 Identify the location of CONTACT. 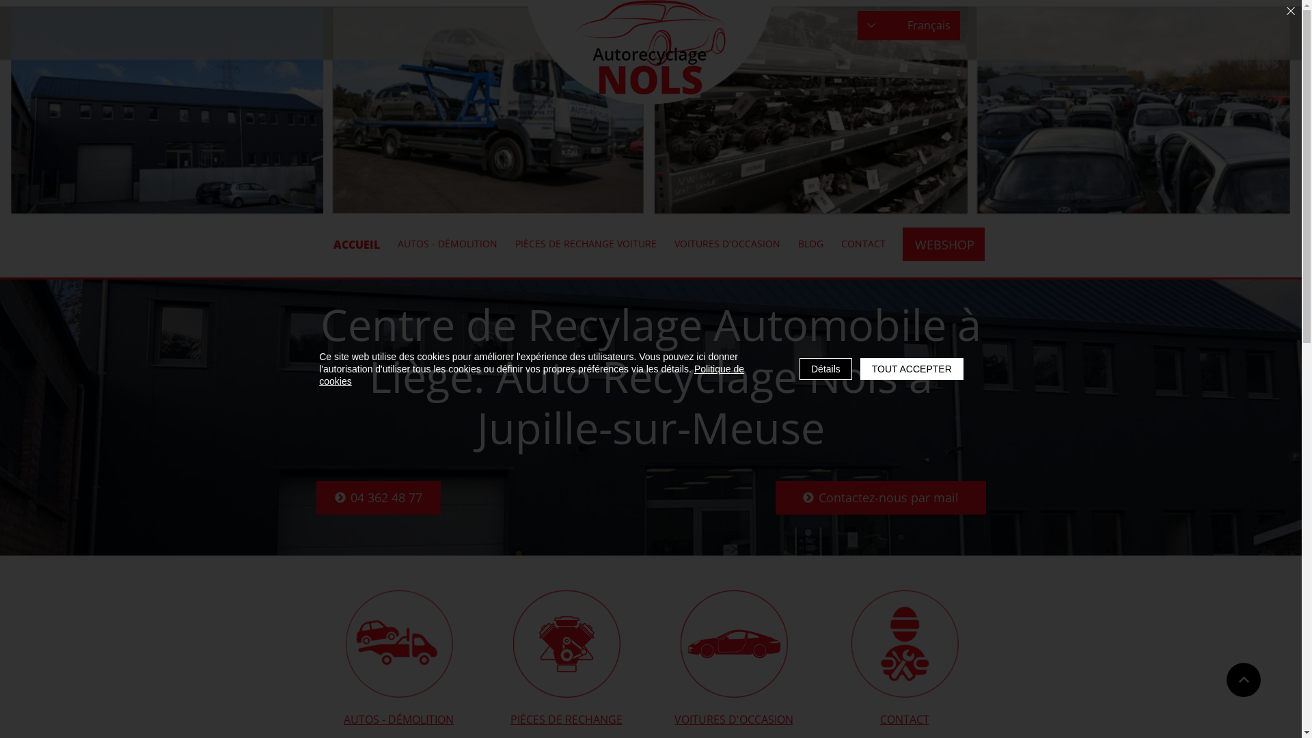
(864, 243).